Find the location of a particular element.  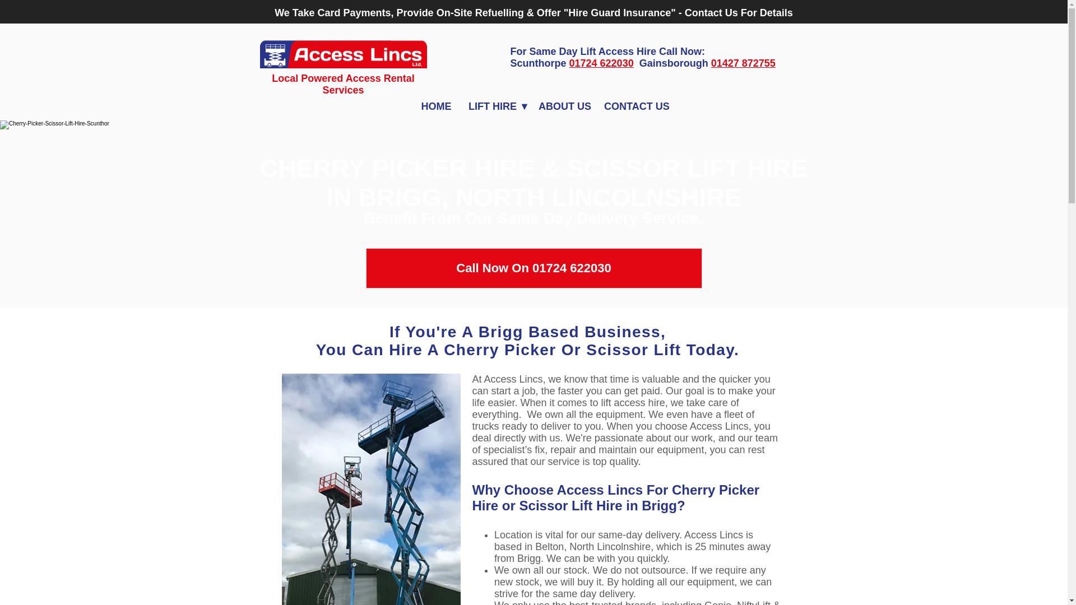

01724 622030 is located at coordinates (601, 63).